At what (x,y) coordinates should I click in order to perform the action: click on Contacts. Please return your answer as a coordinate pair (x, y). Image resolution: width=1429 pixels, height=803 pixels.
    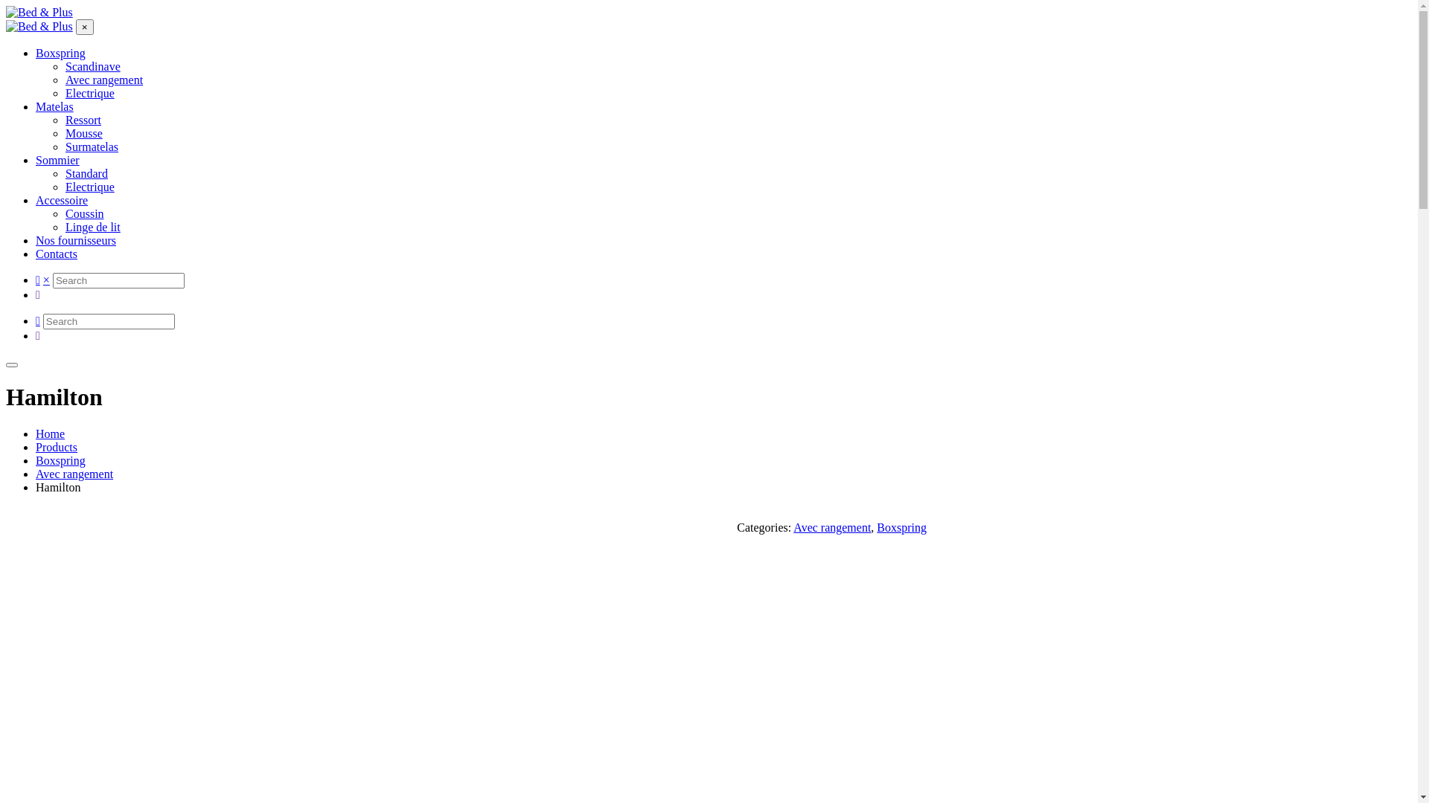
    Looking at the image, I should click on (57, 254).